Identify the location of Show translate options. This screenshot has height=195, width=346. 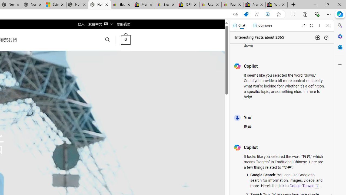
(235, 14).